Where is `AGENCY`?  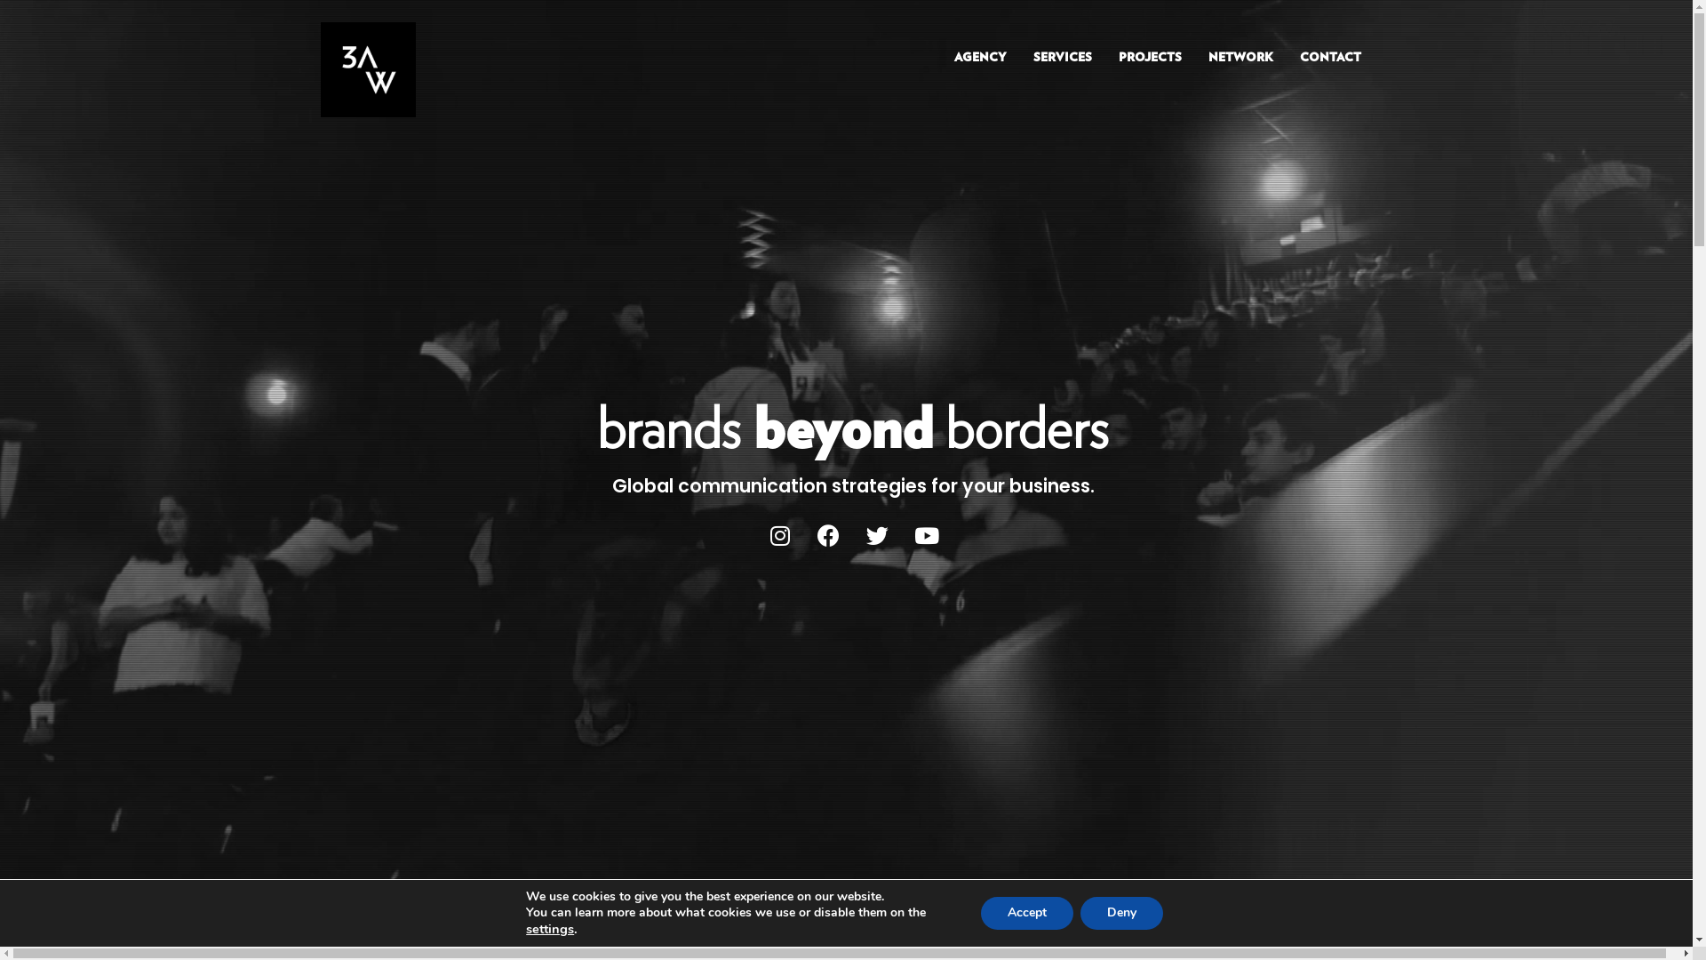 AGENCY is located at coordinates (979, 59).